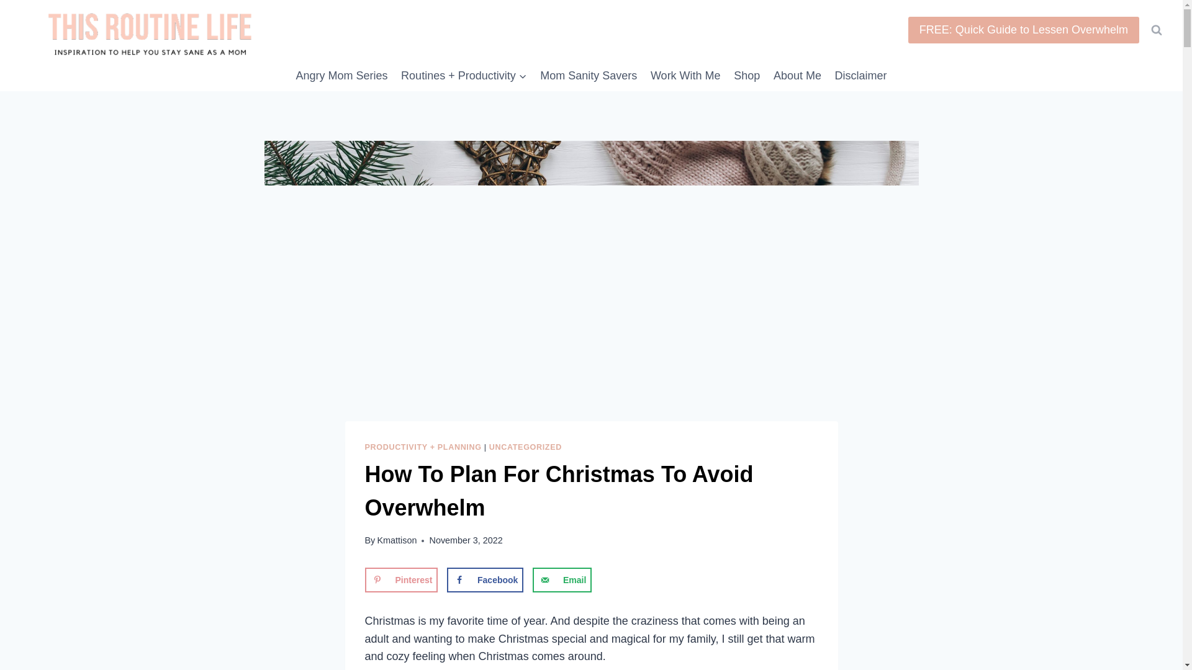  I want to click on About Me, so click(797, 76).